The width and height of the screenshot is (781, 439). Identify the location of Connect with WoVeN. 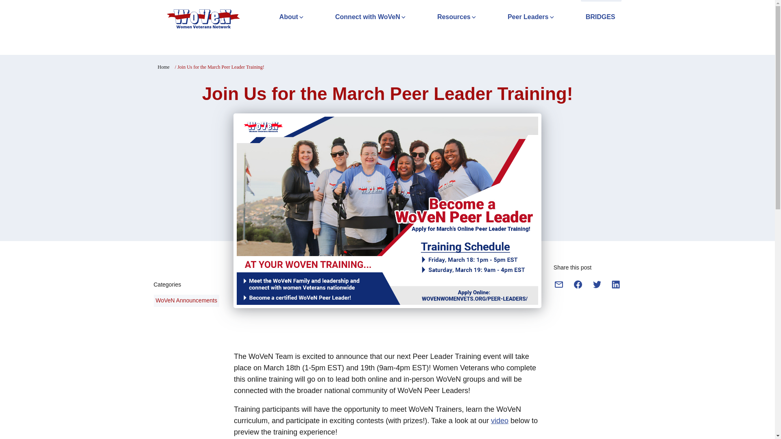
(356, 18).